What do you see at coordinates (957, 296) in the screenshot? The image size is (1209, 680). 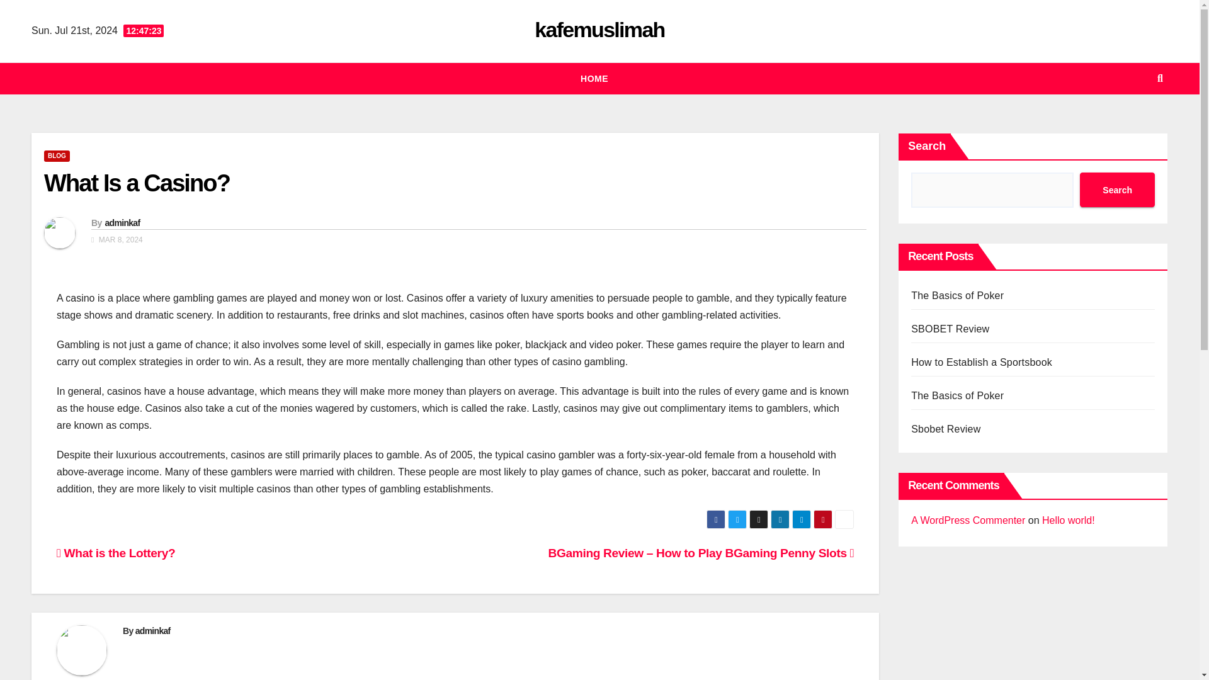 I see `The Basics of Poker` at bounding box center [957, 296].